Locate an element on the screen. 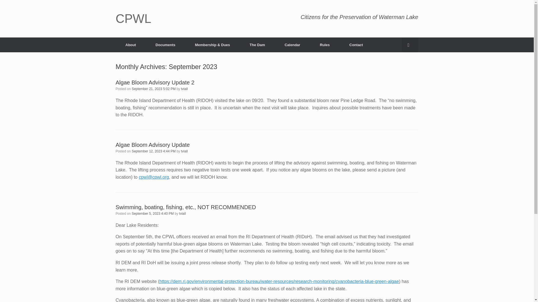 The width and height of the screenshot is (538, 302). tviall is located at coordinates (182, 214).